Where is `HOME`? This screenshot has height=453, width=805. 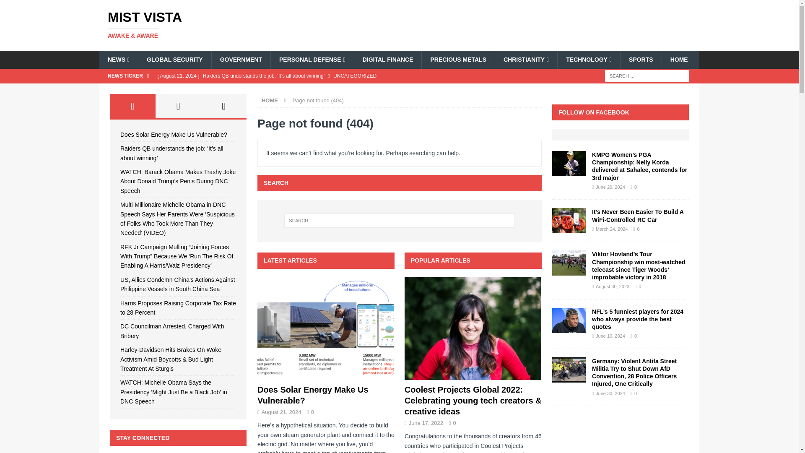 HOME is located at coordinates (679, 60).